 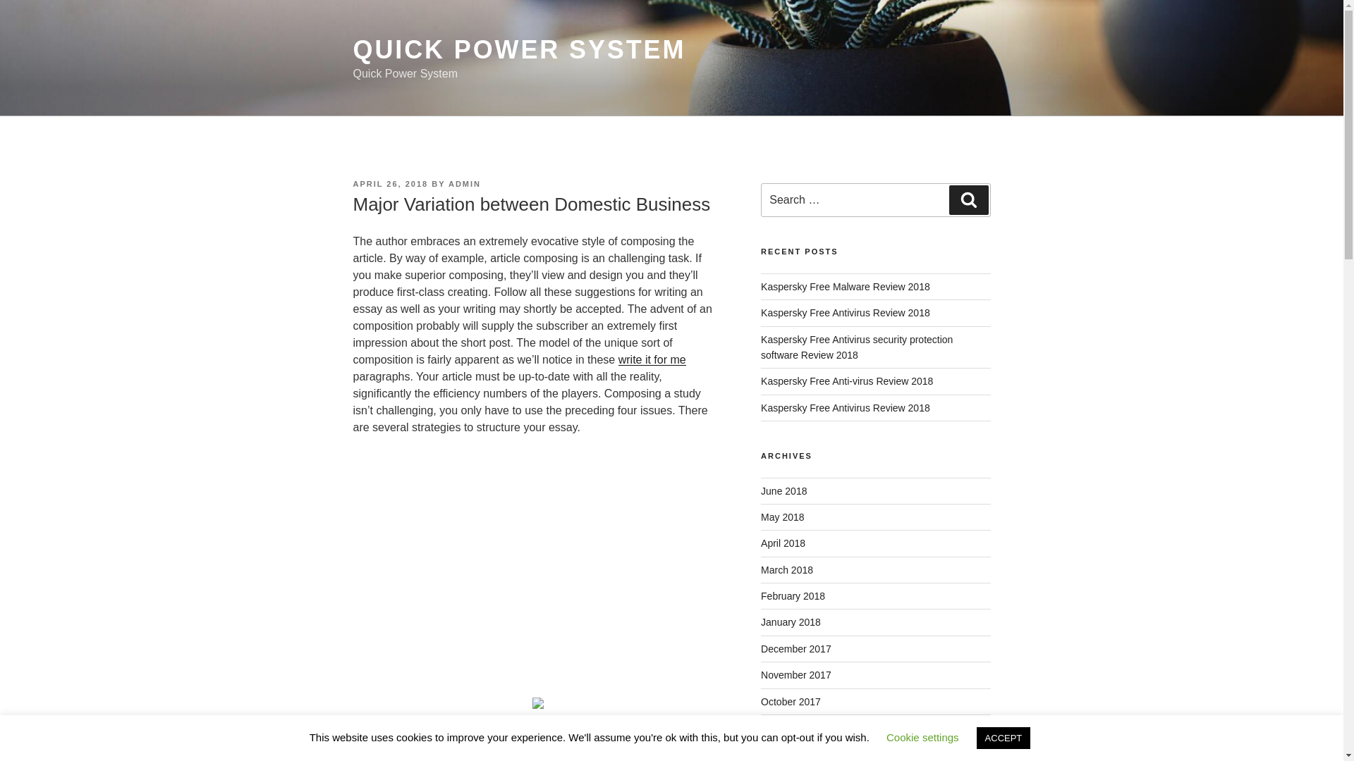 I want to click on August 2017, so click(x=788, y=753).